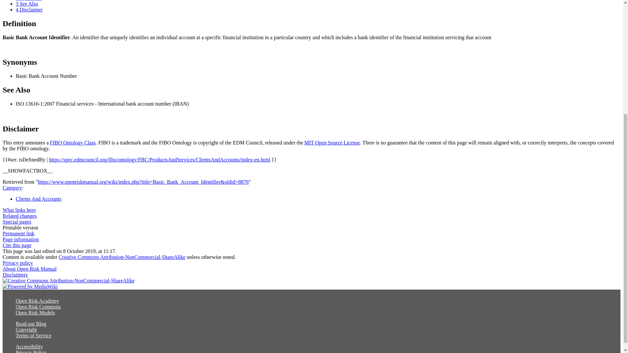  What do you see at coordinates (39, 199) in the screenshot?
I see `Clients And Accounts` at bounding box center [39, 199].